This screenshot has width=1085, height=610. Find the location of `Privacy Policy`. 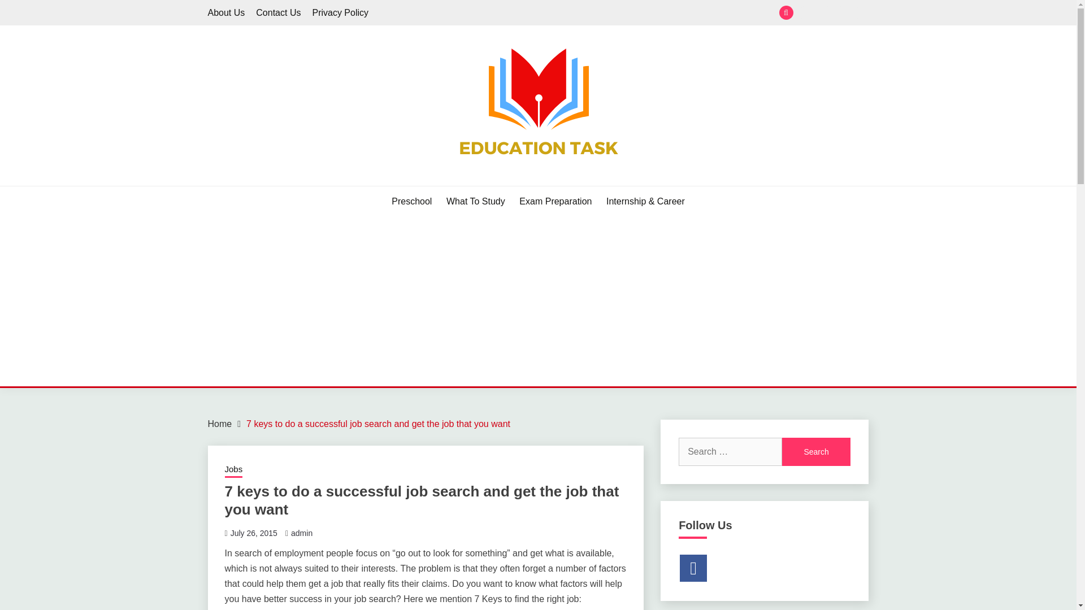

Privacy Policy is located at coordinates (340, 12).